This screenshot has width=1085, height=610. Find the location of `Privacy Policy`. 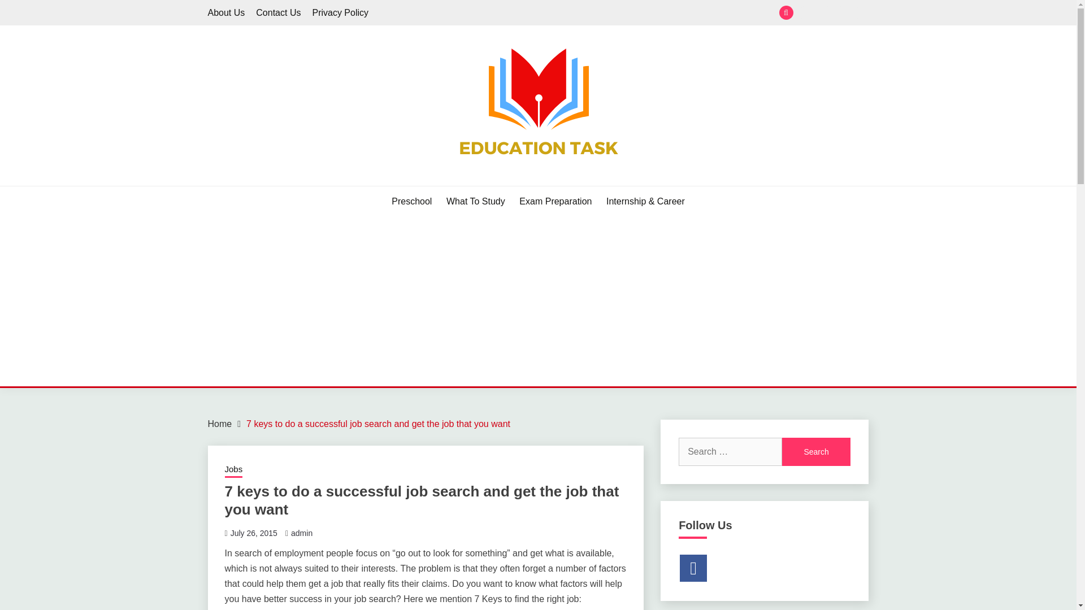

Privacy Policy is located at coordinates (340, 12).